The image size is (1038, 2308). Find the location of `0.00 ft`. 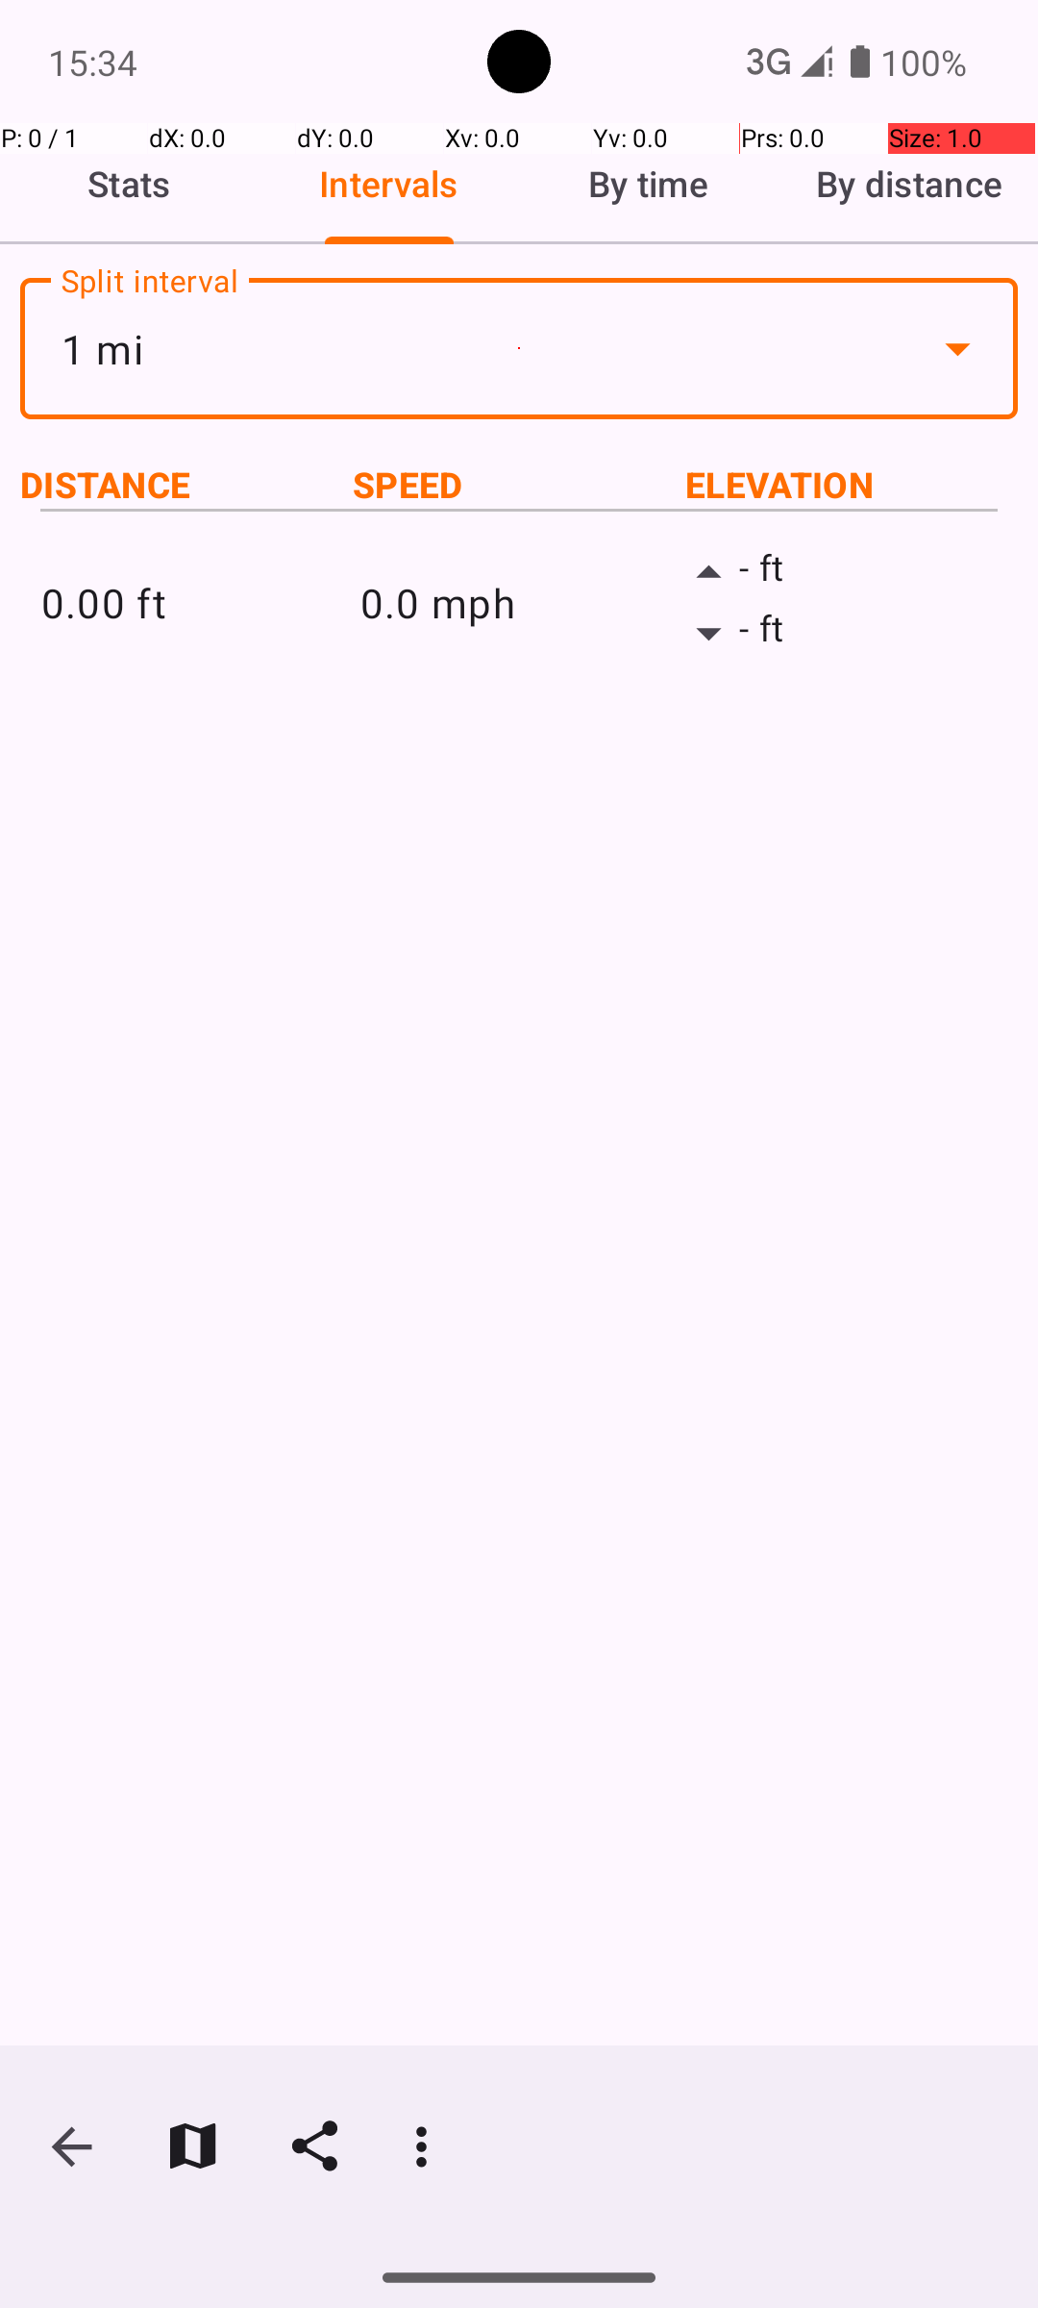

0.00 ft is located at coordinates (200, 602).